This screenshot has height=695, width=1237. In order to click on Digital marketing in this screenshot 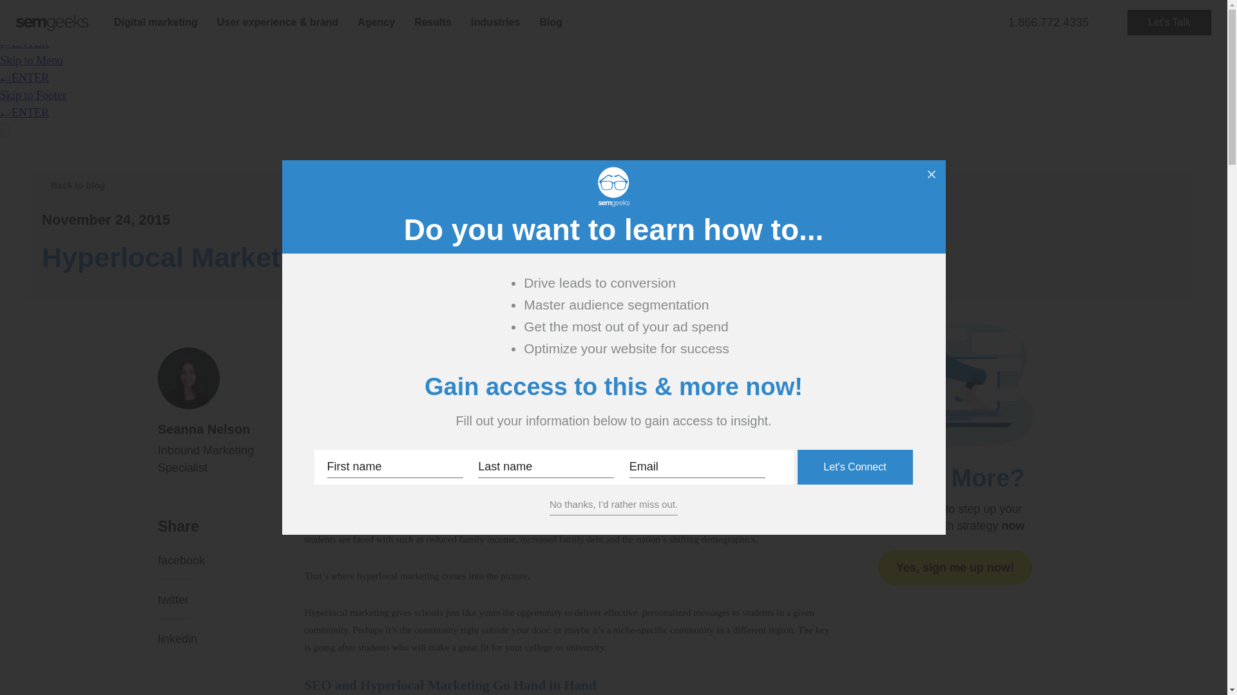, I will do `click(156, 22)`.